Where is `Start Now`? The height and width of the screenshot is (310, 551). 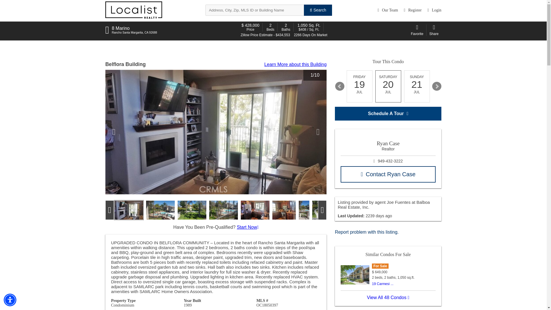
Start Now is located at coordinates (247, 227).